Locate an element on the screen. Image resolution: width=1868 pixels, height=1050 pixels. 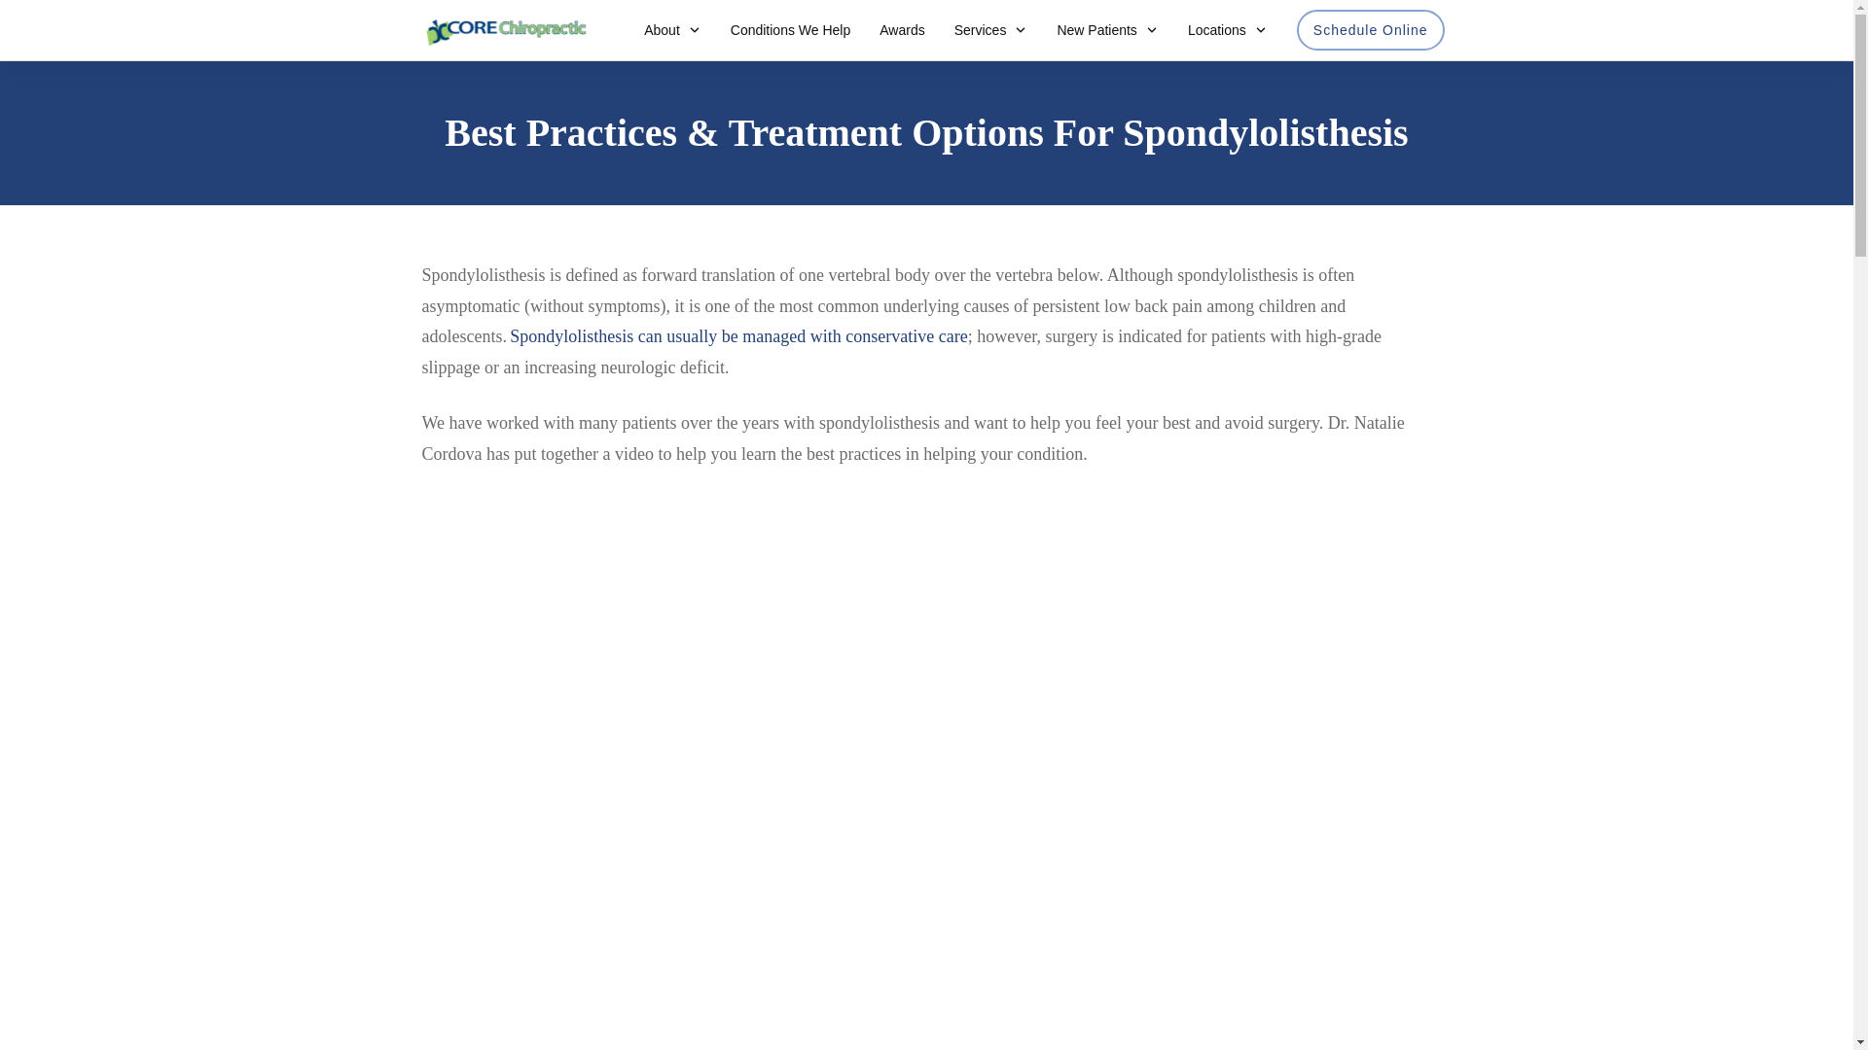
New Patients is located at coordinates (1107, 30).